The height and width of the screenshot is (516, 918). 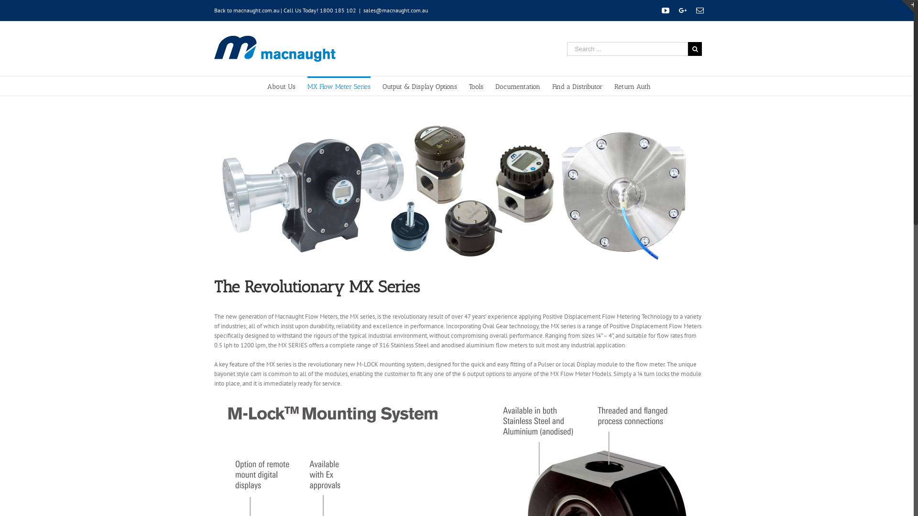 I want to click on Google+, so click(x=683, y=11).